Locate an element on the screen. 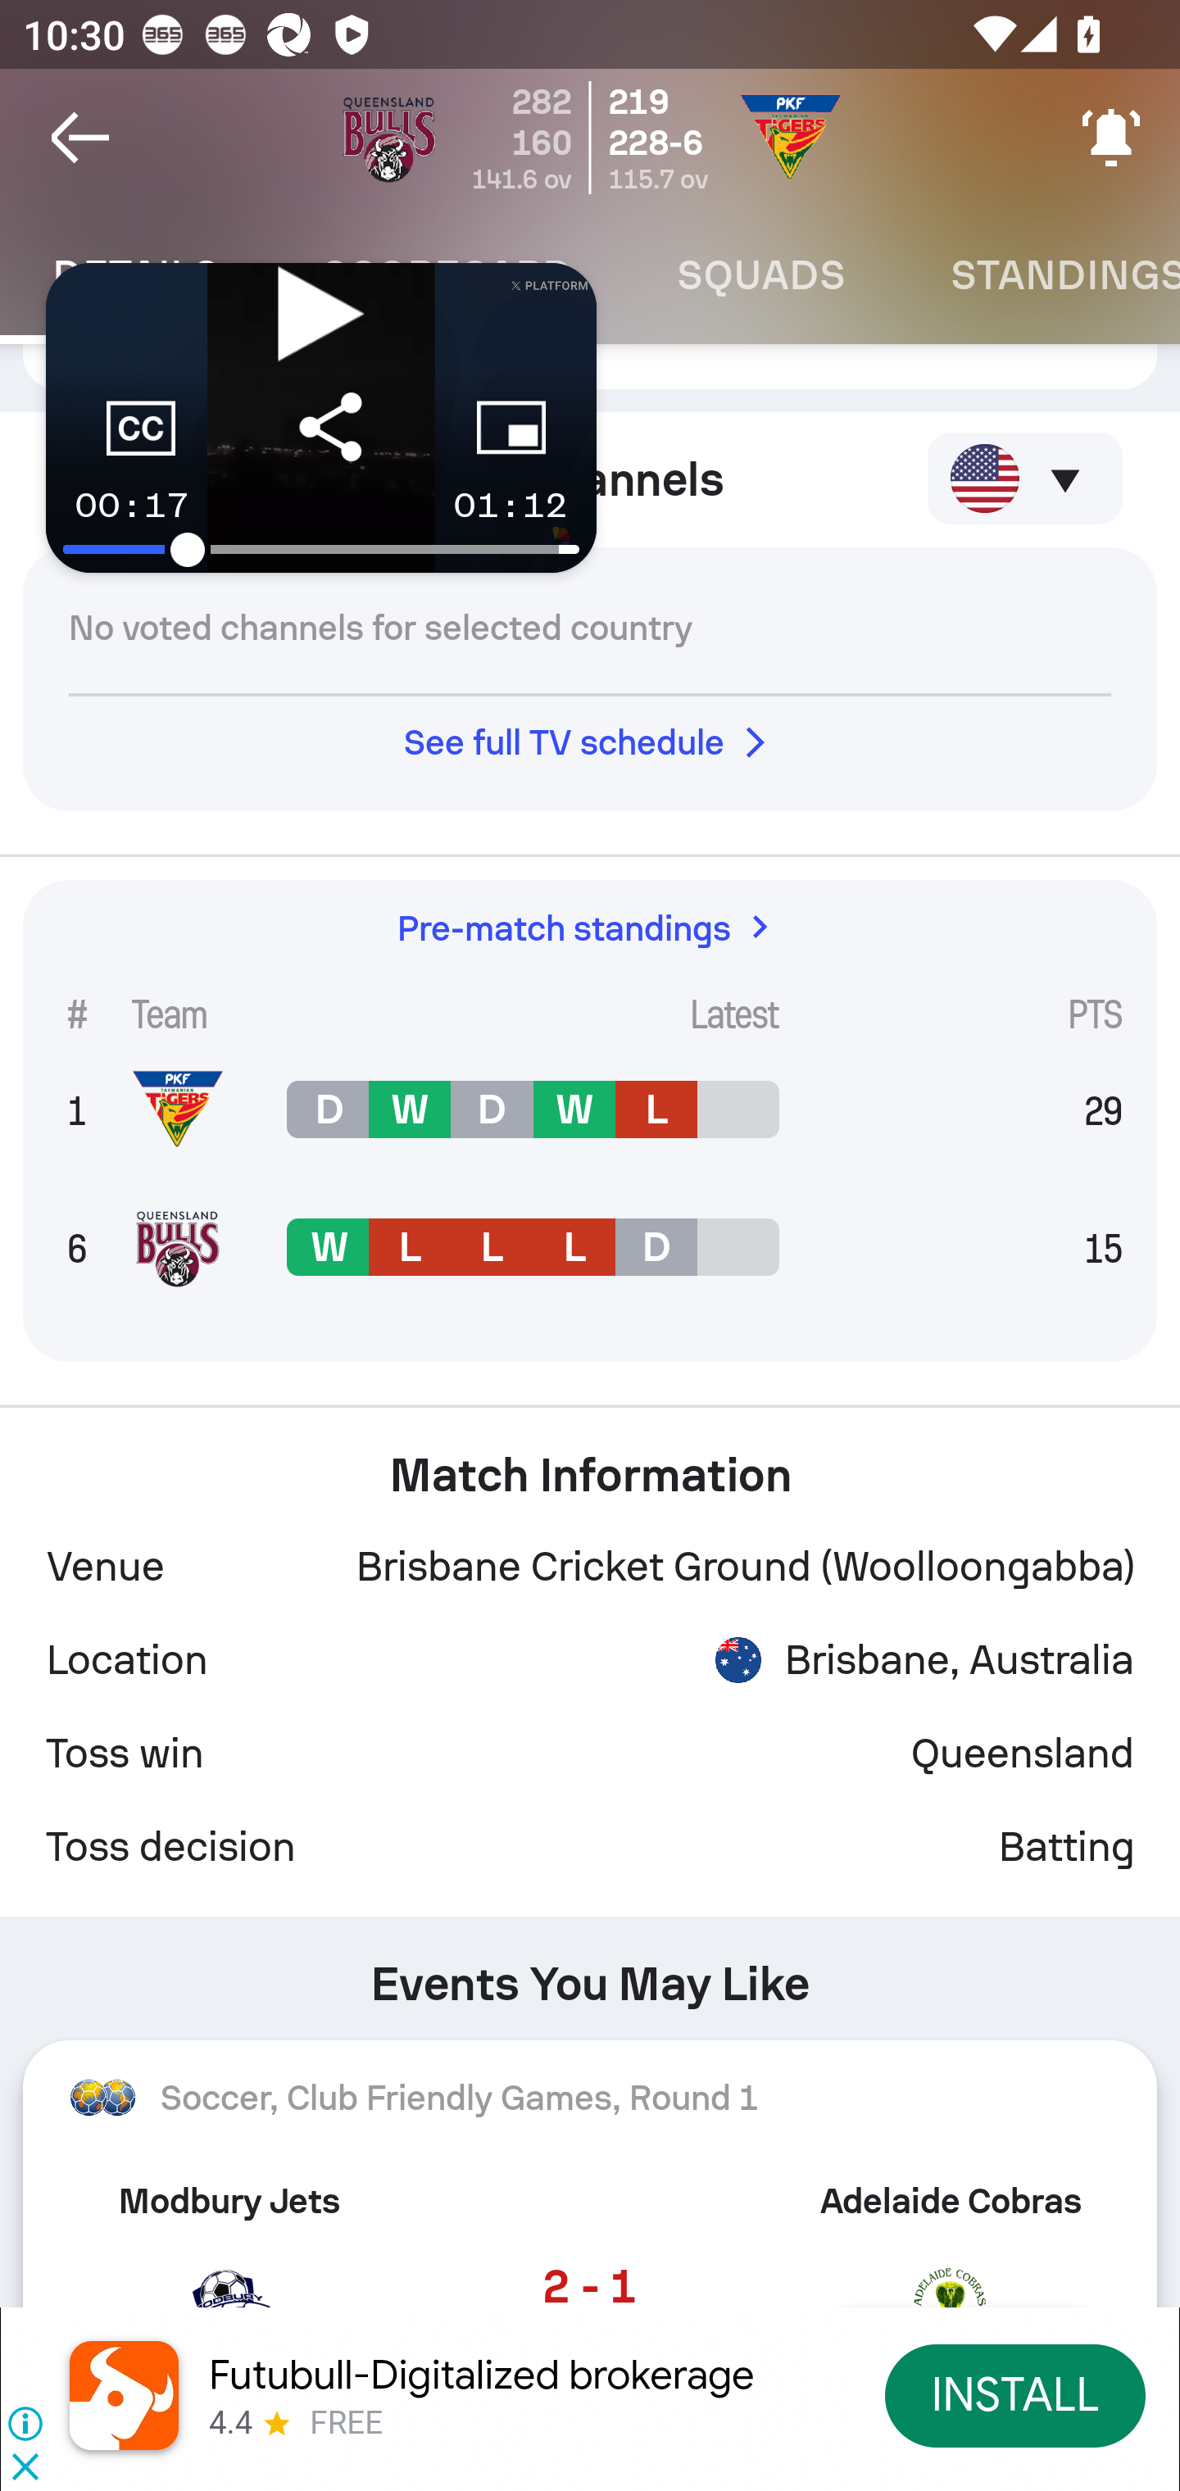 The height and width of the screenshot is (2491, 1180). See full TV schedule is located at coordinates (590, 742).